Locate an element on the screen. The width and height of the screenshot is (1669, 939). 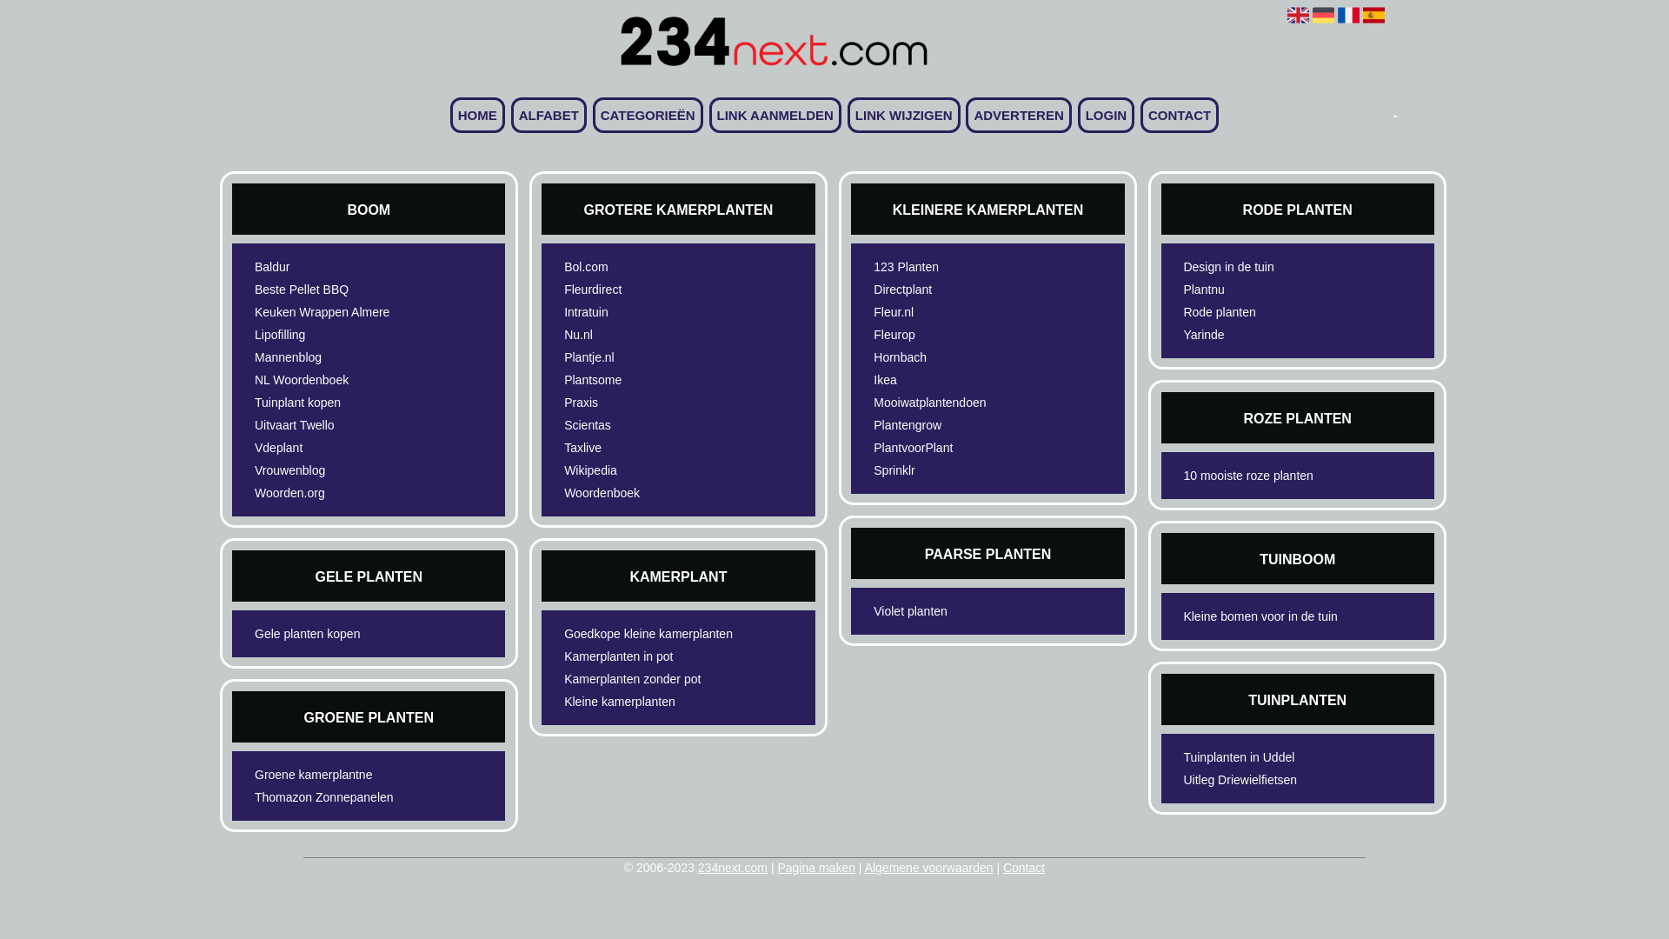
ALFABET is located at coordinates (549, 115).